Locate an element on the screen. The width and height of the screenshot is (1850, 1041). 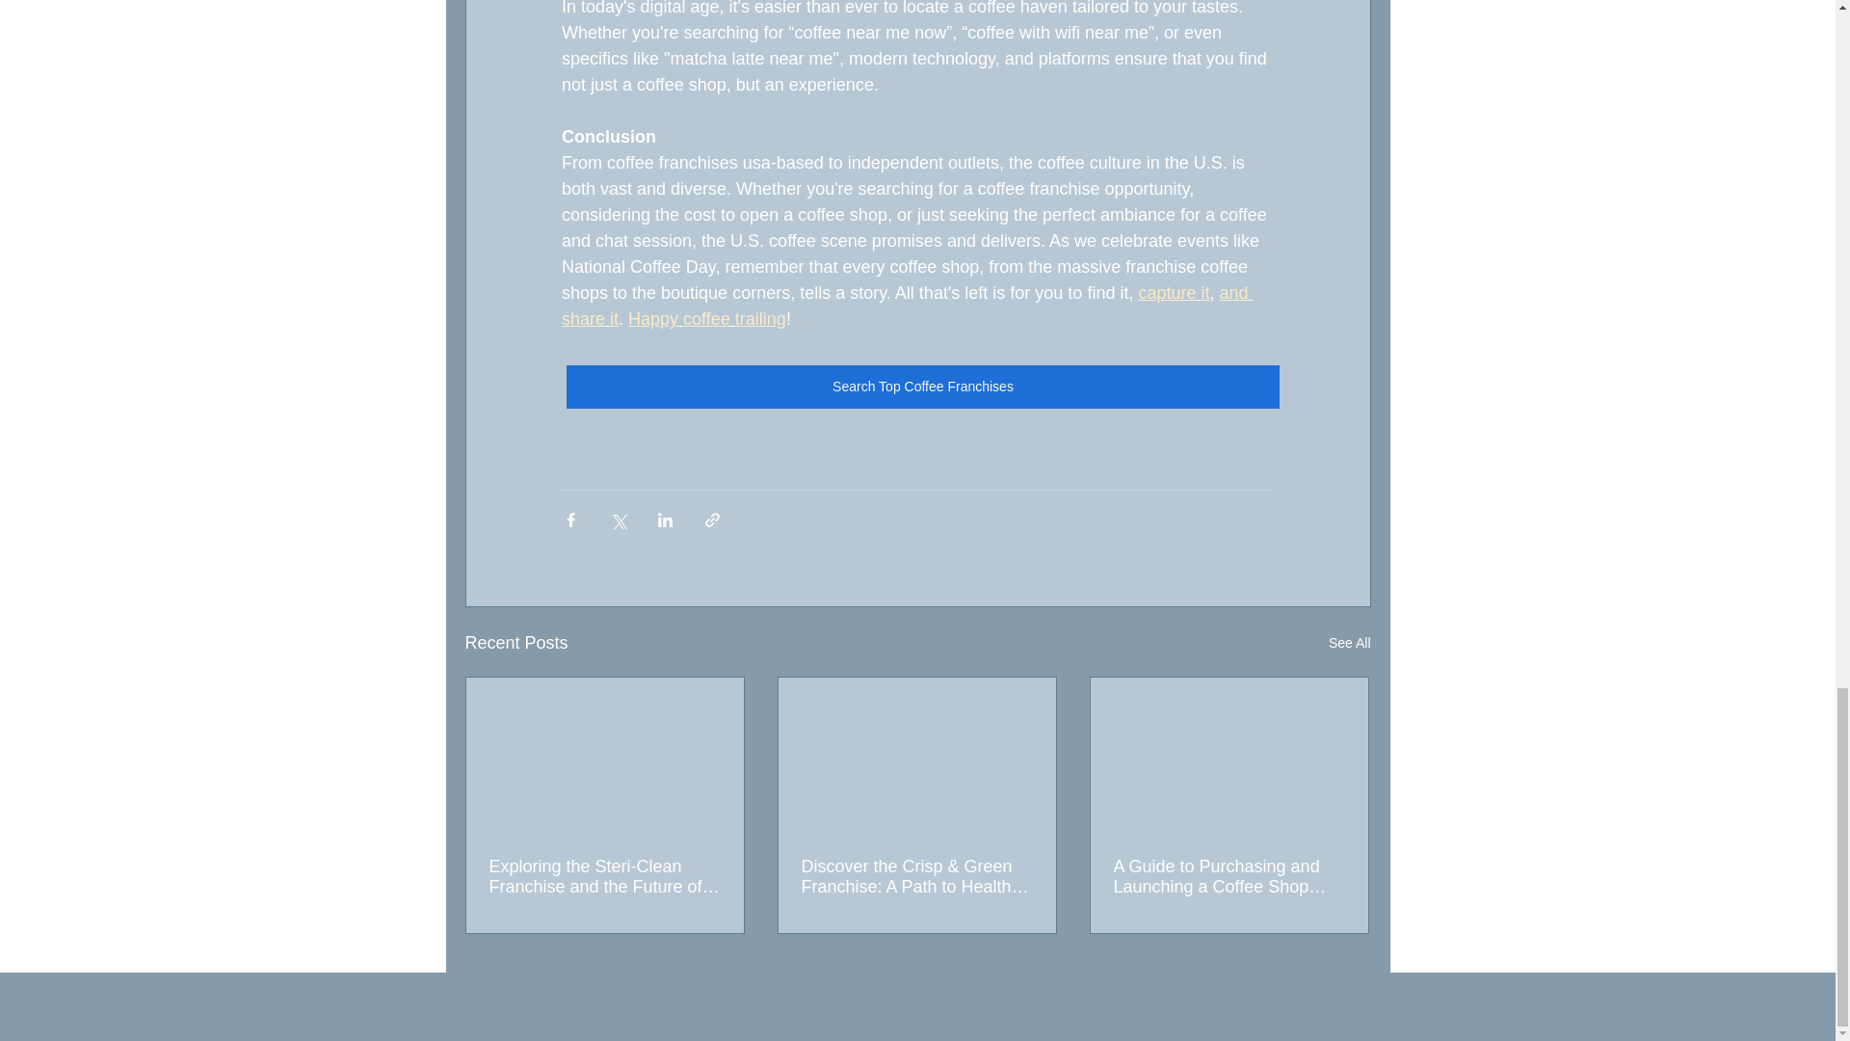
and is located at coordinates (1233, 293).